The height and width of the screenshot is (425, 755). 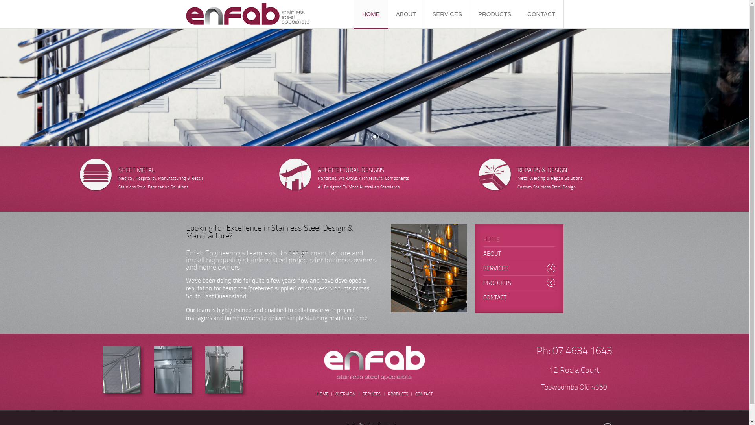 What do you see at coordinates (175, 371) in the screenshot?
I see `Enfab Stainless Steel Specialists, Products` at bounding box center [175, 371].